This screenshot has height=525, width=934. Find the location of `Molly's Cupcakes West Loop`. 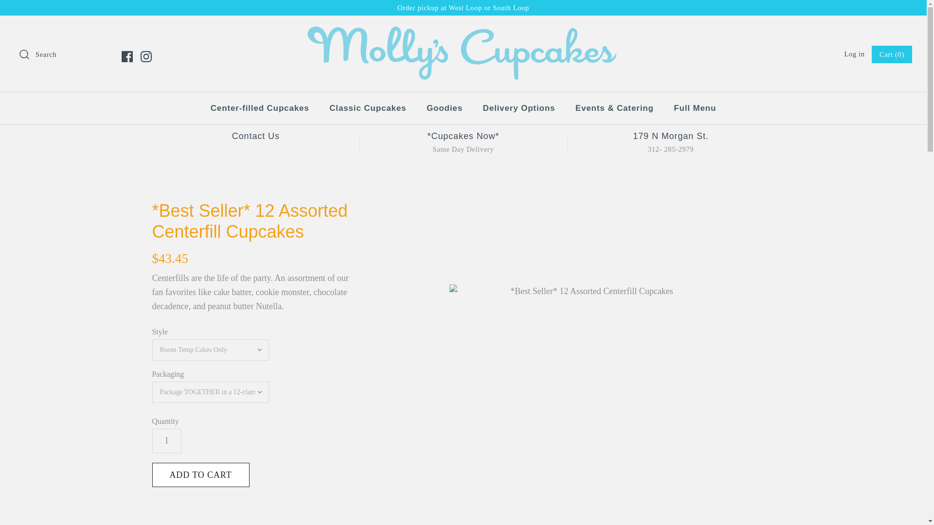

Molly's Cupcakes West Loop is located at coordinates (463, 32).